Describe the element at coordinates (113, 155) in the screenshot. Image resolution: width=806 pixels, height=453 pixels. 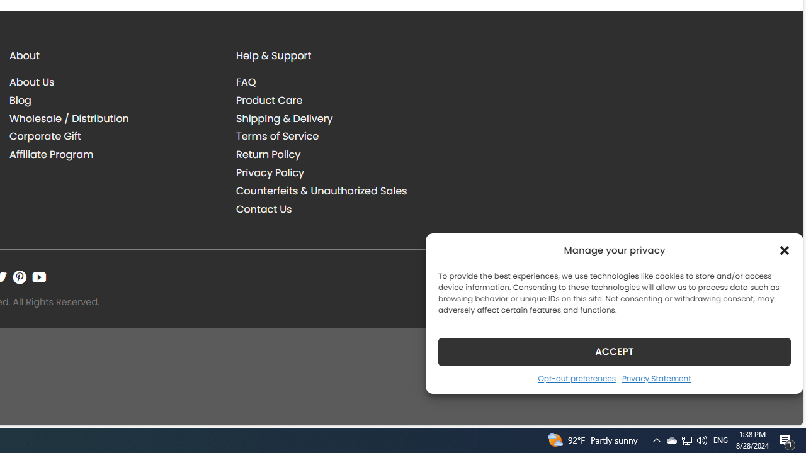
I see `Affiliate Program` at that location.